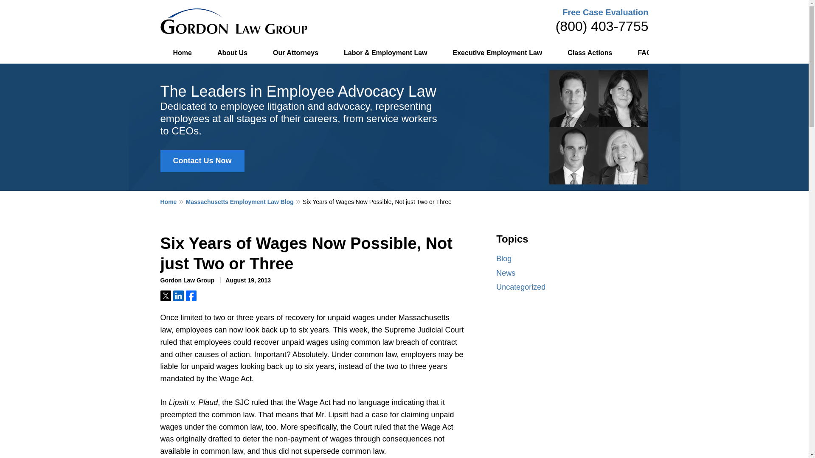 Image resolution: width=815 pixels, height=458 pixels. Describe the element at coordinates (232, 53) in the screenshot. I see `About Us` at that location.